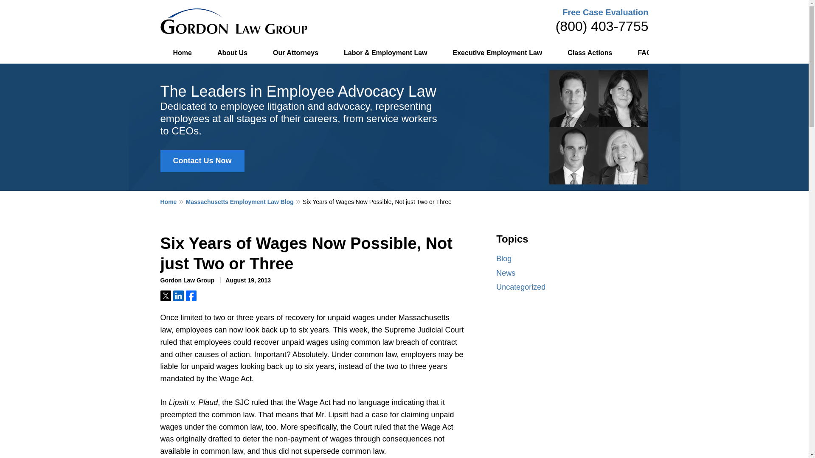 Image resolution: width=815 pixels, height=458 pixels. Describe the element at coordinates (232, 53) in the screenshot. I see `About Us` at that location.